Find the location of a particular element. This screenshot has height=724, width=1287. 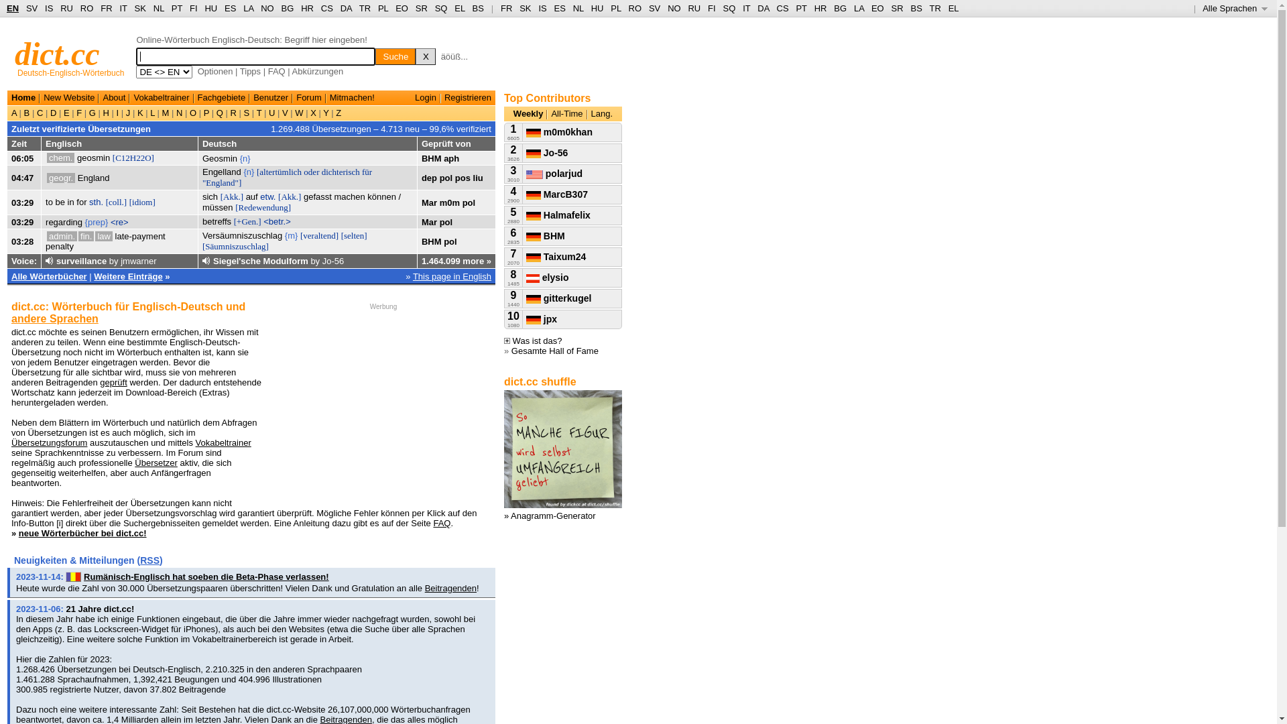

m0m is located at coordinates (450, 202).